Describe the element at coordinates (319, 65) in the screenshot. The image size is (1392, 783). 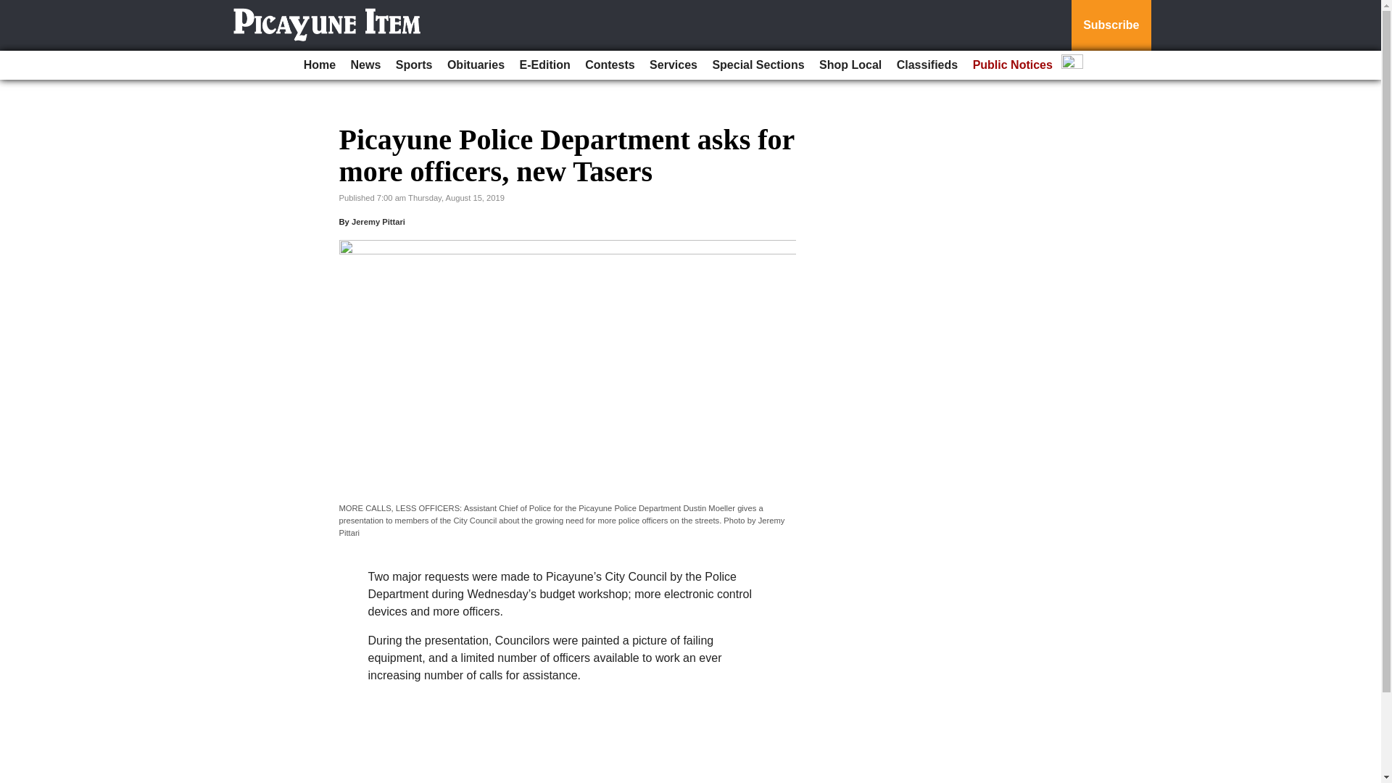
I see `Home` at that location.